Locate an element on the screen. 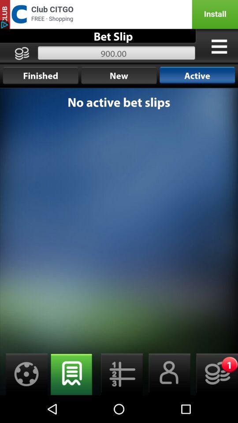 Image resolution: width=238 pixels, height=423 pixels. menu is located at coordinates (219, 46).